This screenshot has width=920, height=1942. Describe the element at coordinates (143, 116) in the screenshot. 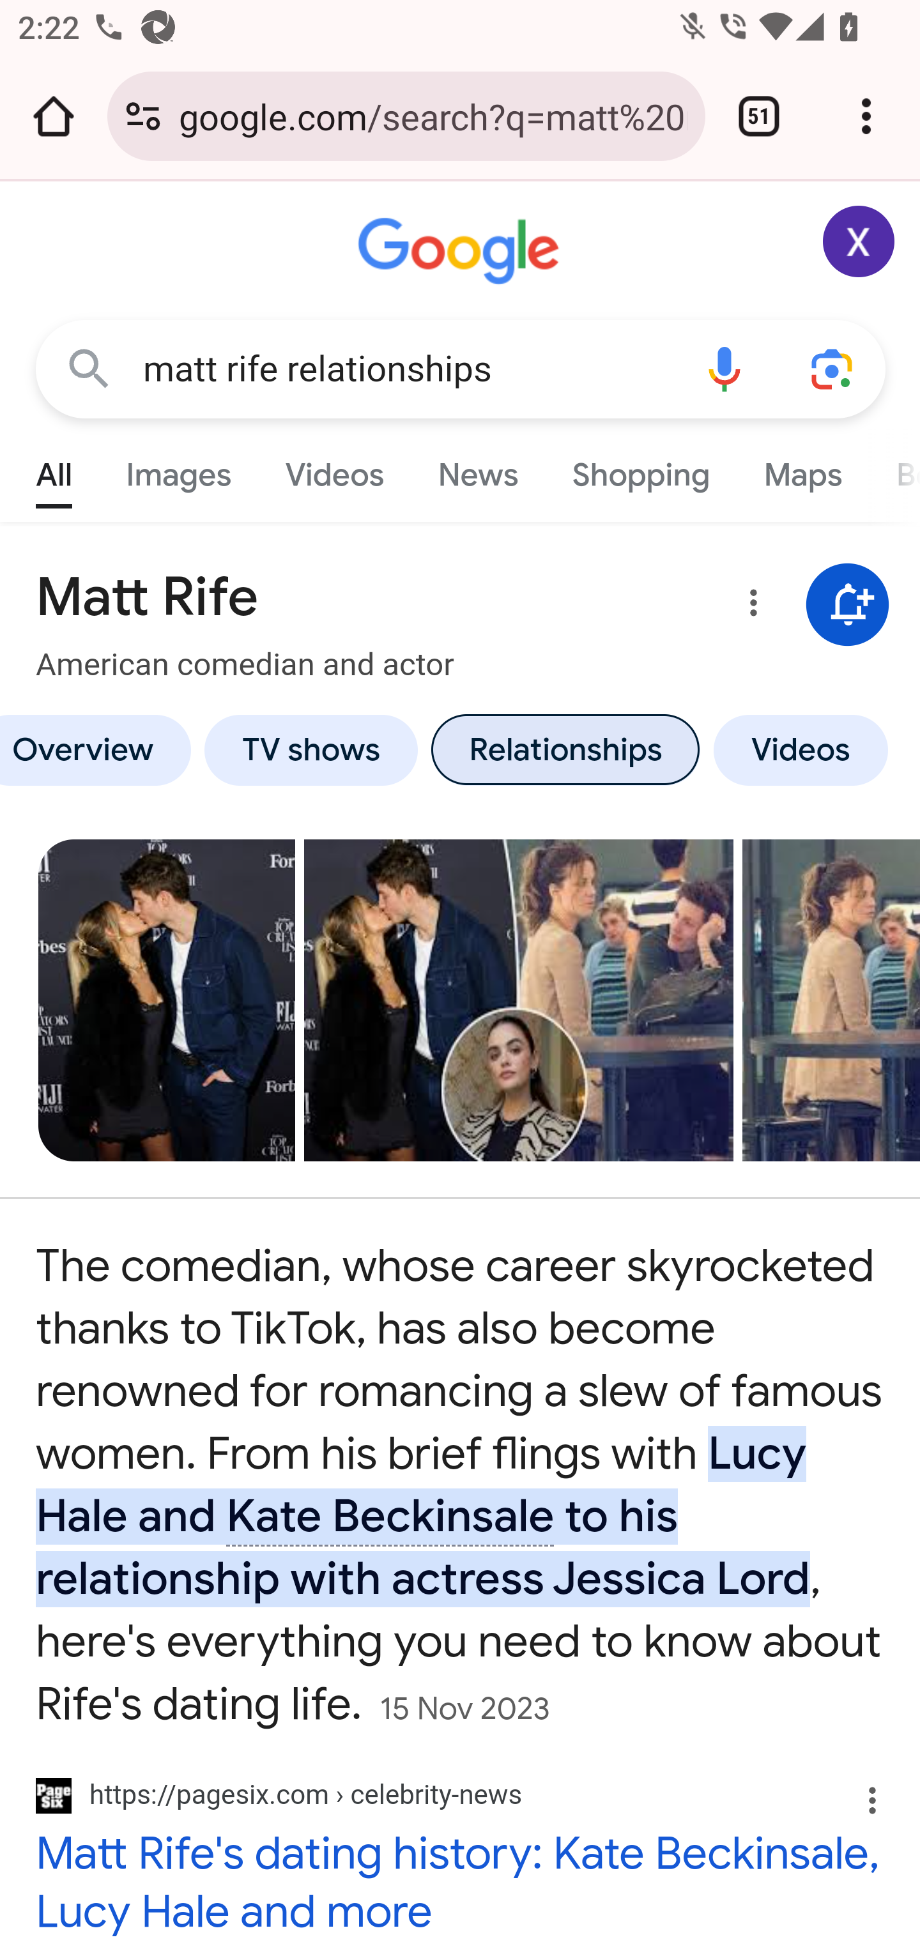

I see `Connection is secure` at that location.